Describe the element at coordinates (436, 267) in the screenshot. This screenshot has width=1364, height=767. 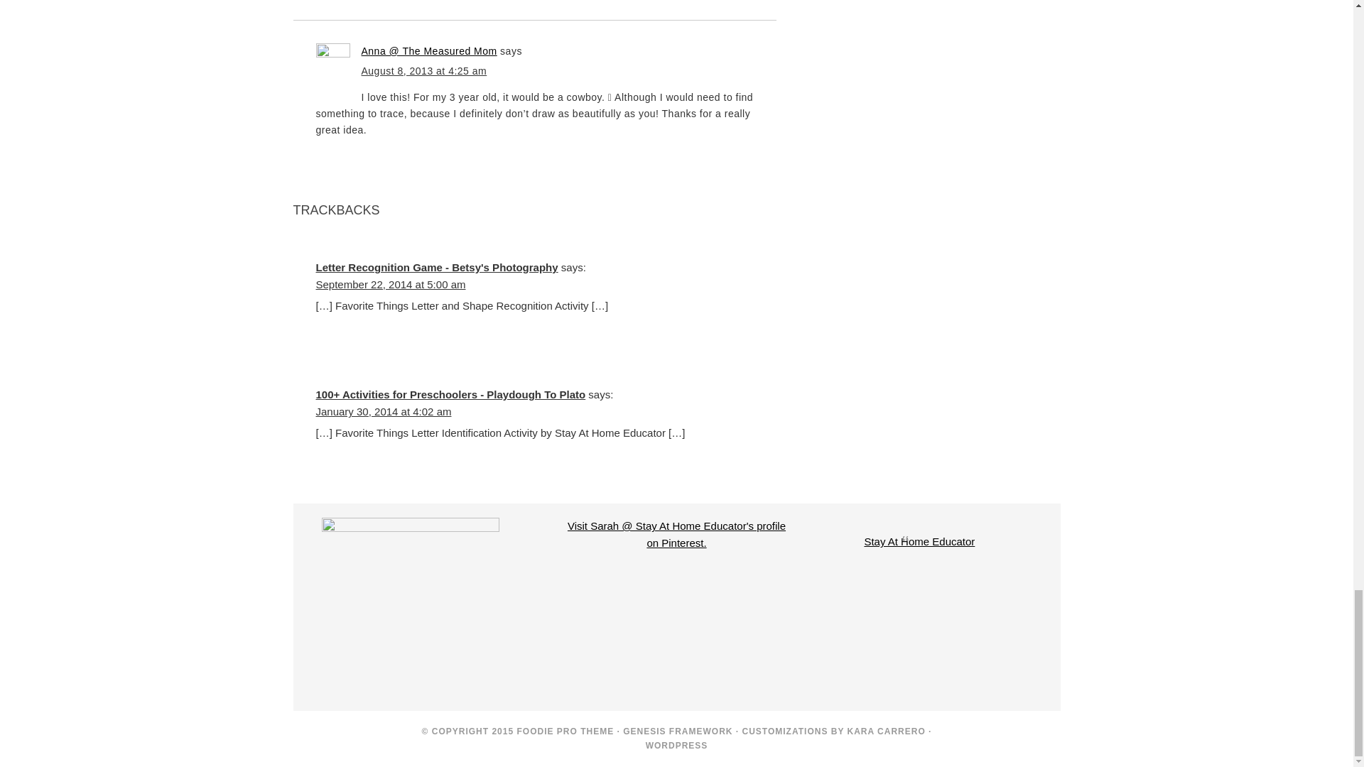
I see `Letter Recognition Game - Betsy's Photography` at that location.